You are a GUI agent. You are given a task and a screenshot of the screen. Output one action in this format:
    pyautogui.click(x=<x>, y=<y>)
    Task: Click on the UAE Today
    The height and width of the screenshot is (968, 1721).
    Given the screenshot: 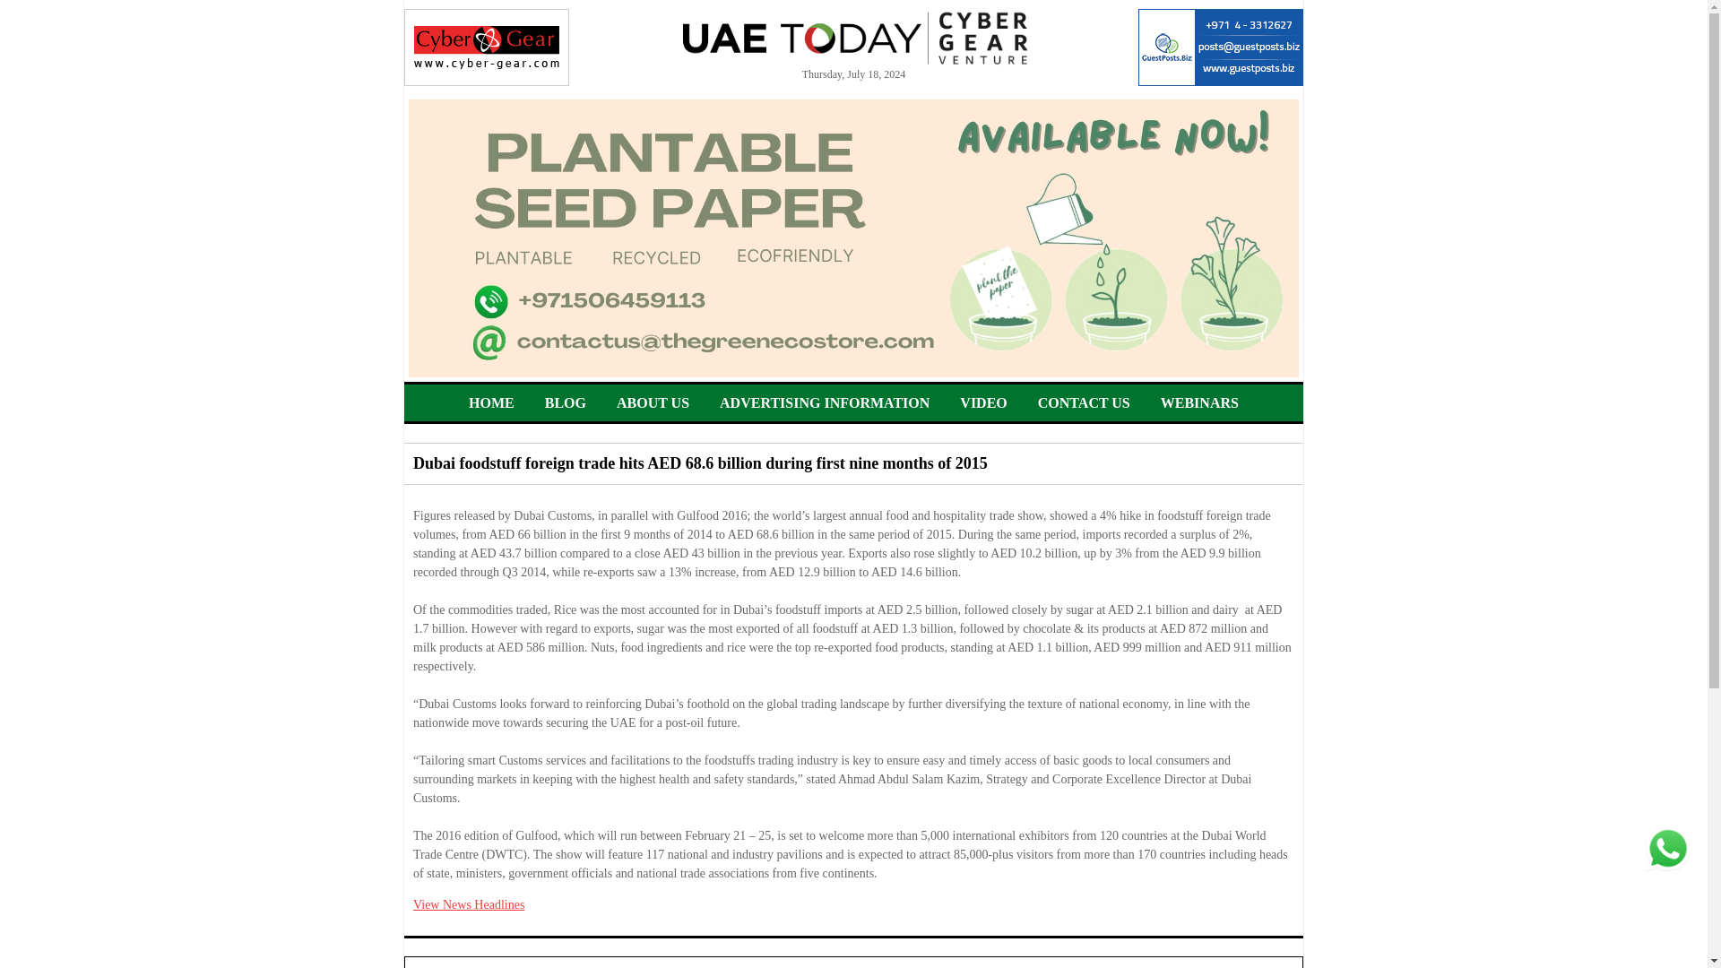 What is the action you would take?
    pyautogui.click(x=854, y=38)
    